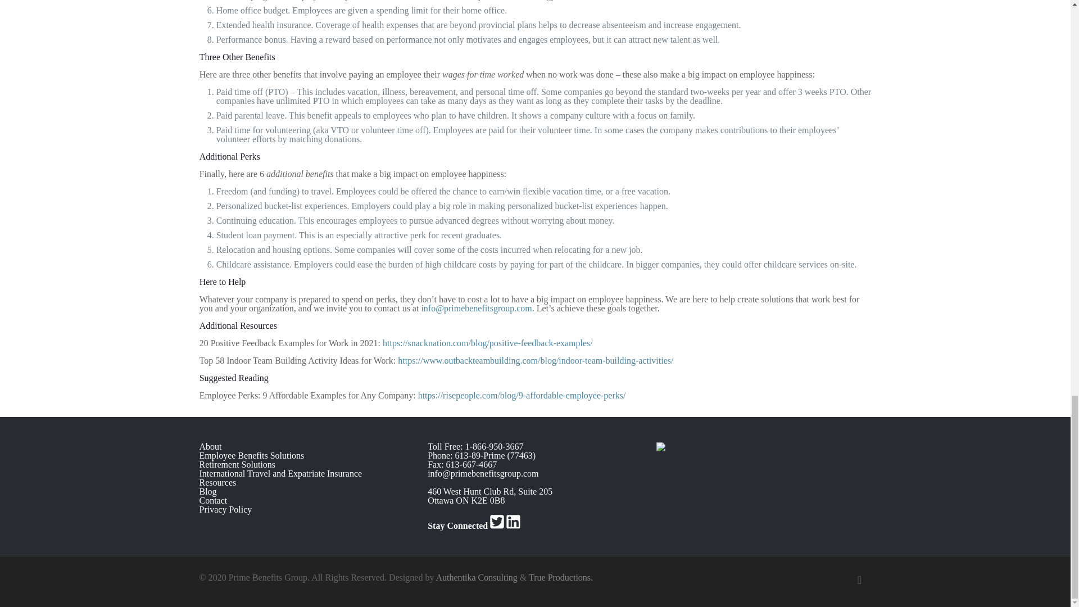 This screenshot has width=1079, height=607. What do you see at coordinates (217, 482) in the screenshot?
I see `Resources` at bounding box center [217, 482].